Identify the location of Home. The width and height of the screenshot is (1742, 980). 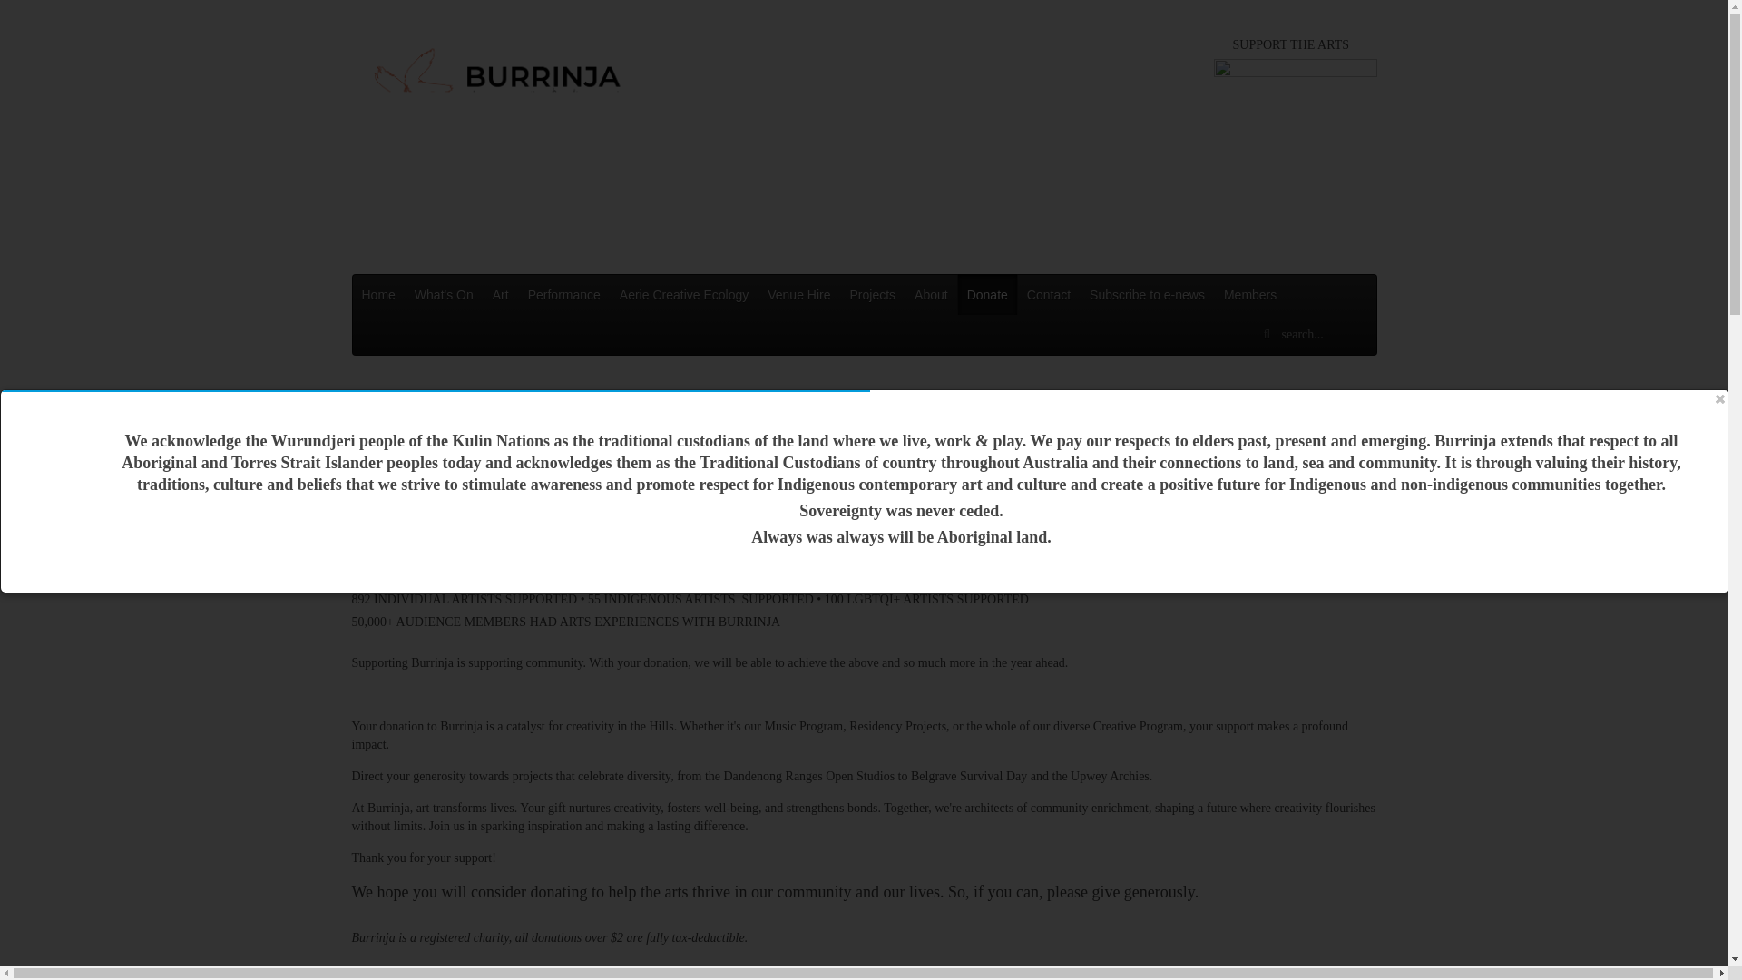
(378, 294).